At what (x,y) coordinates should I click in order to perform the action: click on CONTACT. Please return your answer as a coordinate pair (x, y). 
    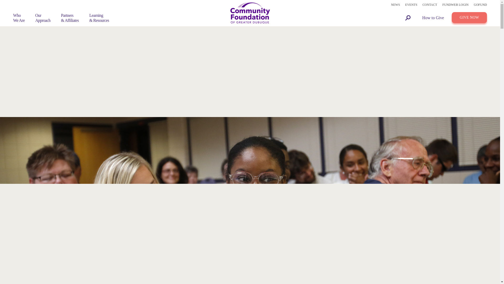
    Looking at the image, I should click on (43, 18).